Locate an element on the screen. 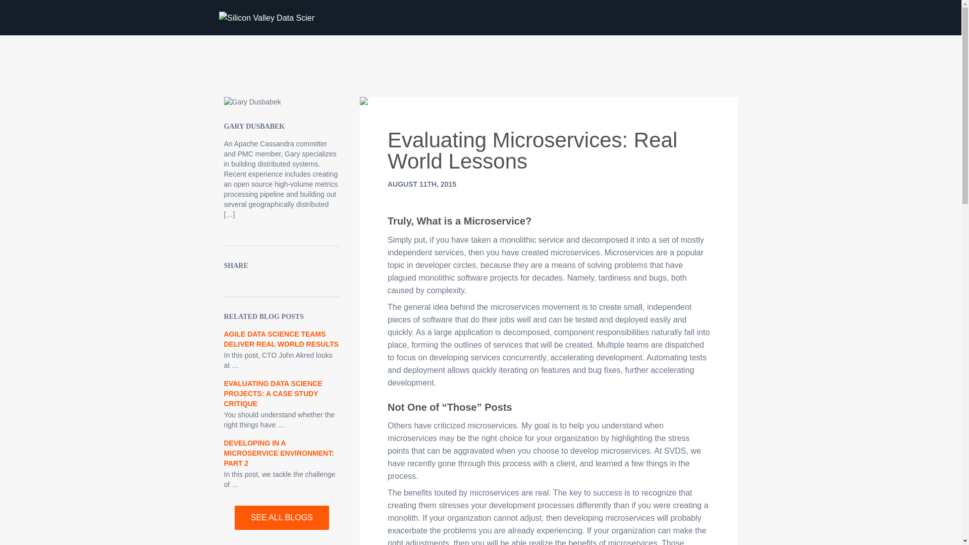  AGILE DATA SCIENCE TEAMS DELIVER REAL WORLD RESULTS is located at coordinates (281, 339).